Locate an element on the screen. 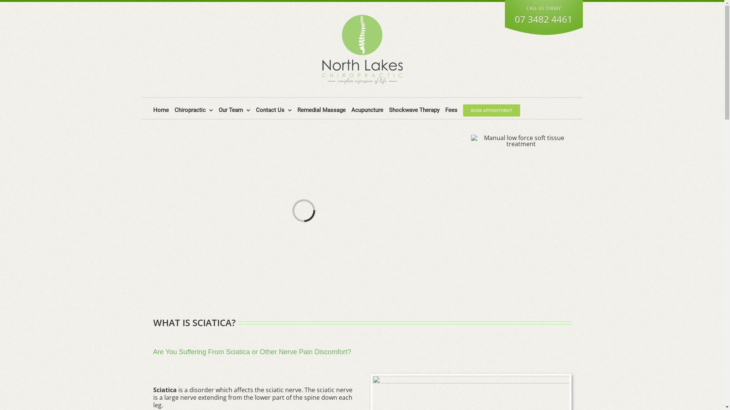  Home is located at coordinates (160, 110).